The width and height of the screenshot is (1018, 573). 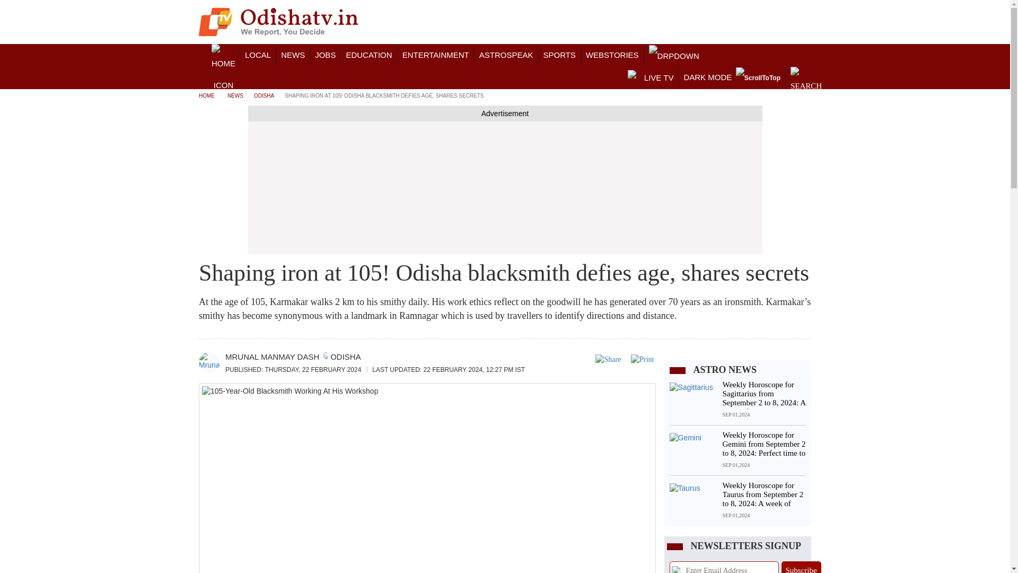 I want to click on ENTERTAINMENT, so click(x=436, y=55).